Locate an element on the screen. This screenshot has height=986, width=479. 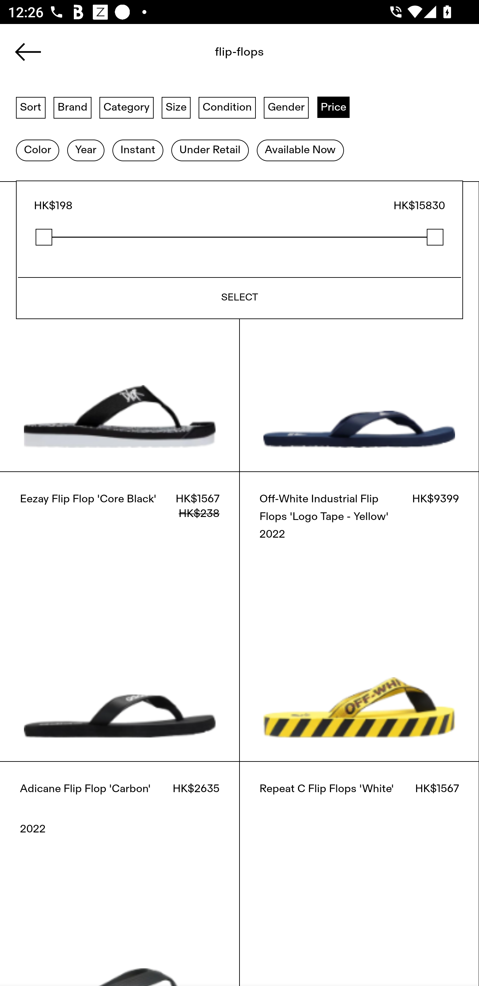
Repeat C Flip Flops 'White' HK$1567 is located at coordinates (359, 873).